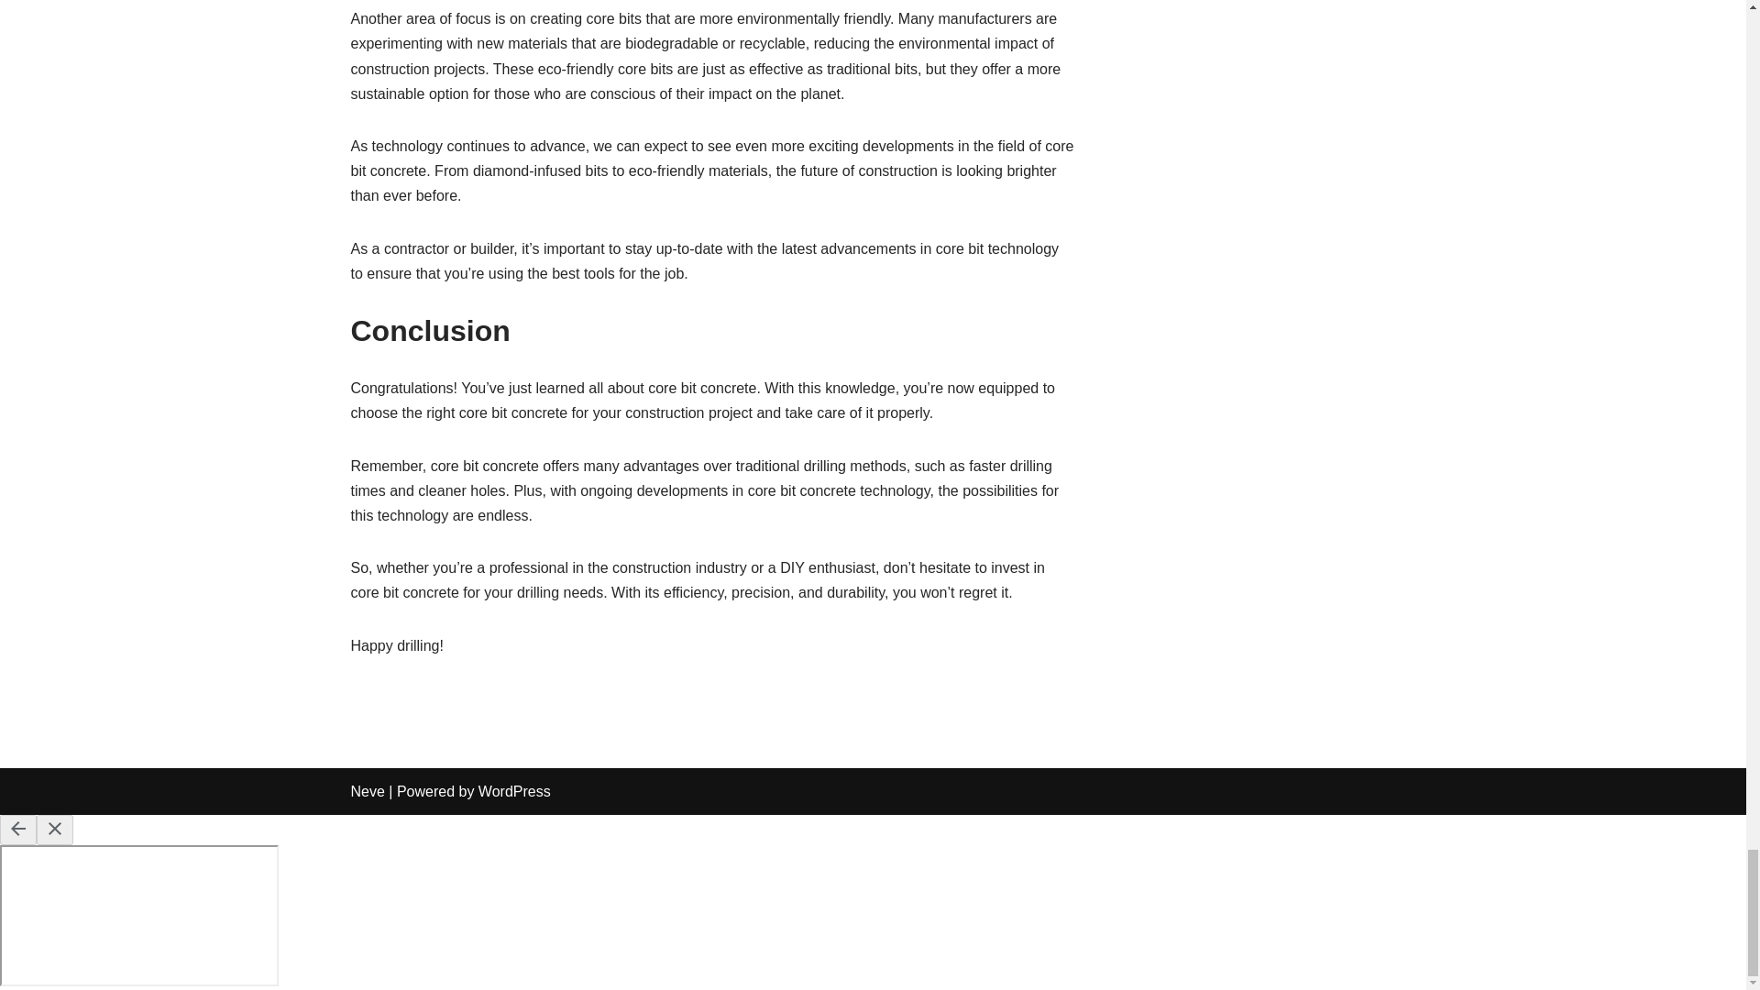 The height and width of the screenshot is (990, 1760). What do you see at coordinates (367, 791) in the screenshot?
I see `Neve` at bounding box center [367, 791].